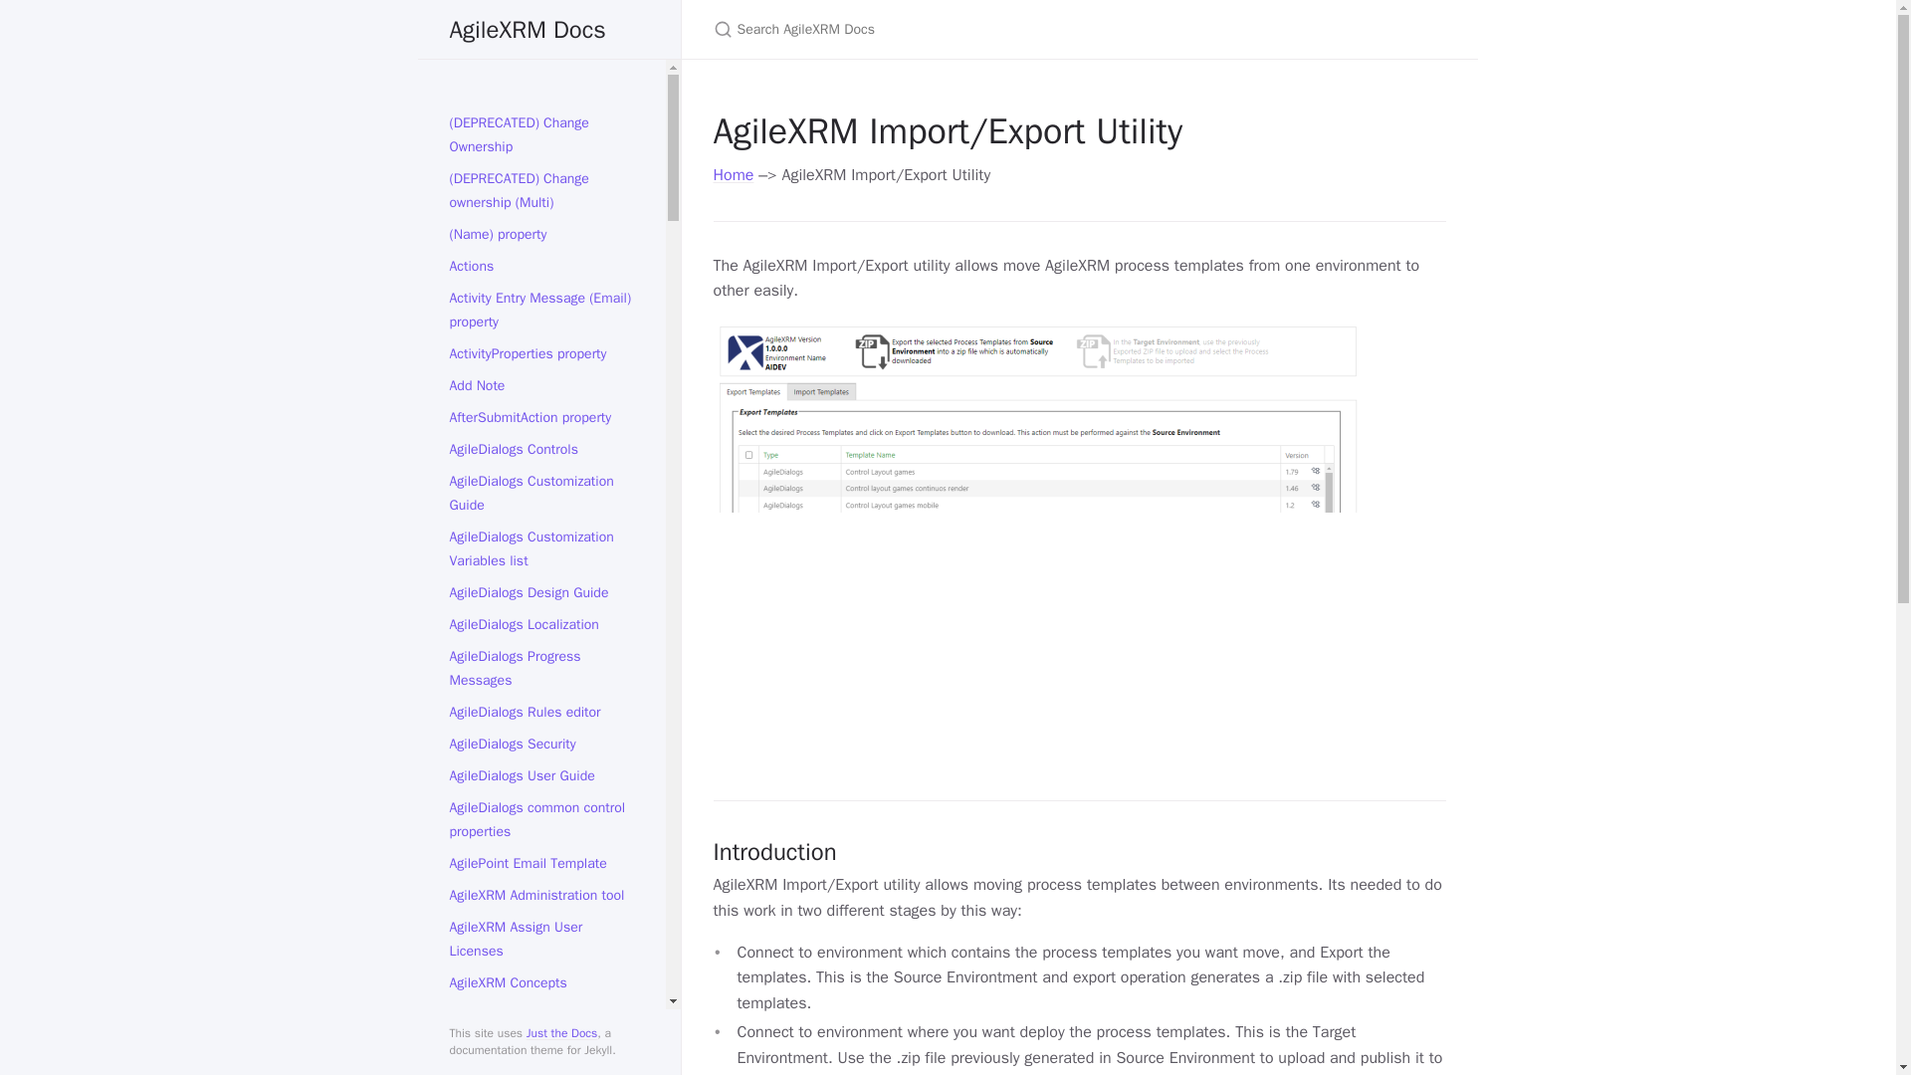 This screenshot has width=1911, height=1075. What do you see at coordinates (541, 354) in the screenshot?
I see `ActivityProperties property` at bounding box center [541, 354].